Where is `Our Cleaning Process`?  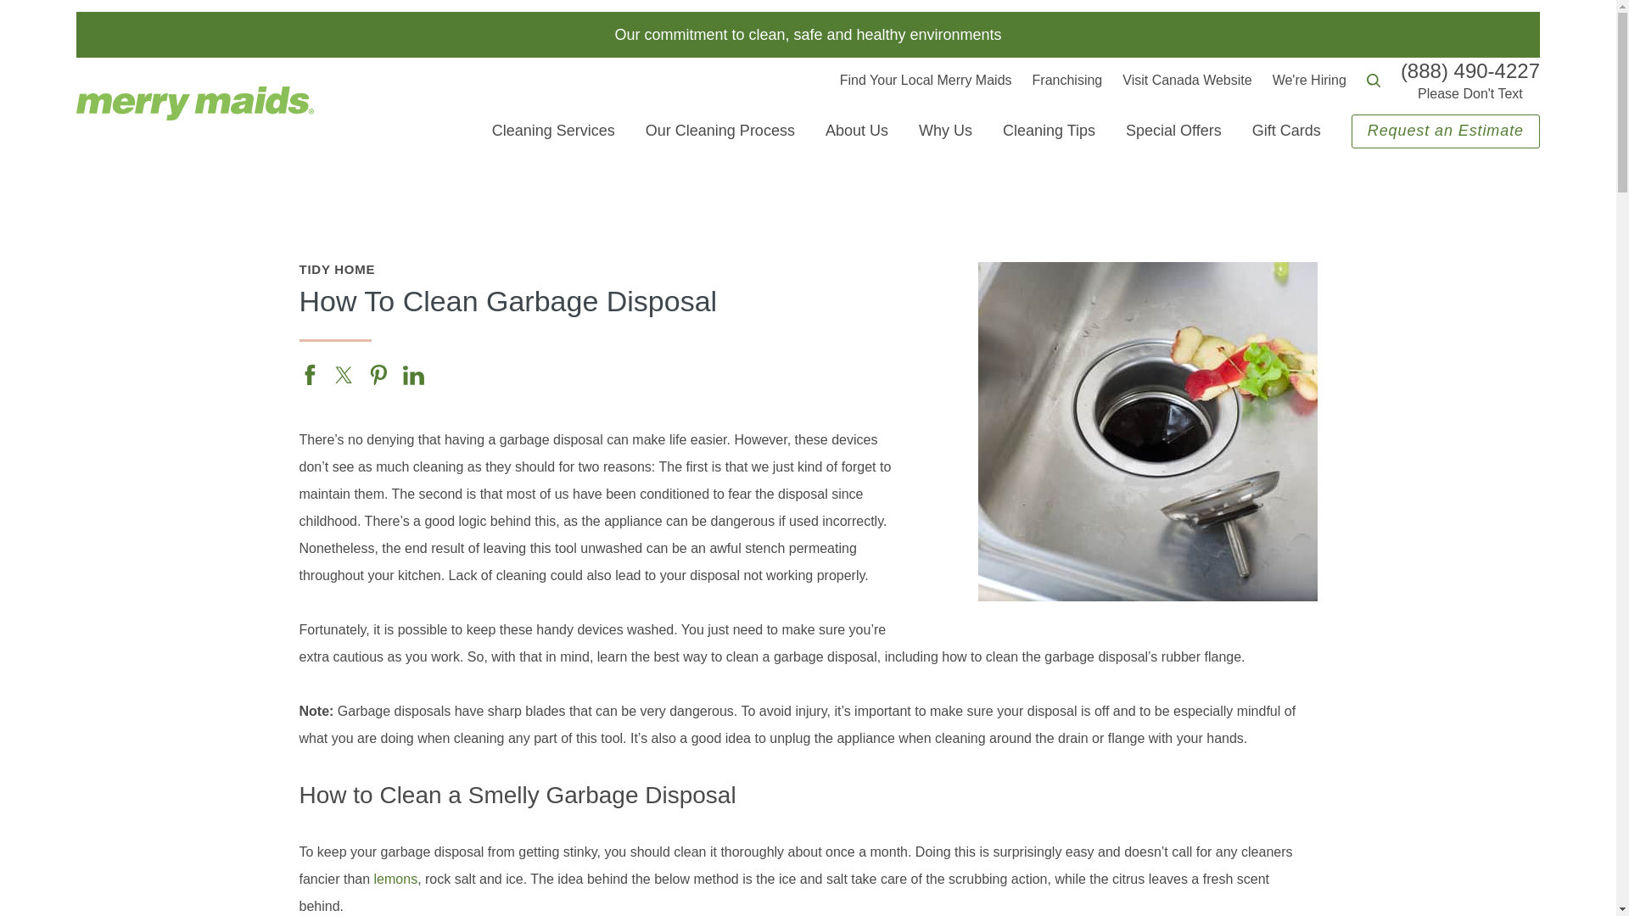
Our Cleaning Process is located at coordinates (719, 131).